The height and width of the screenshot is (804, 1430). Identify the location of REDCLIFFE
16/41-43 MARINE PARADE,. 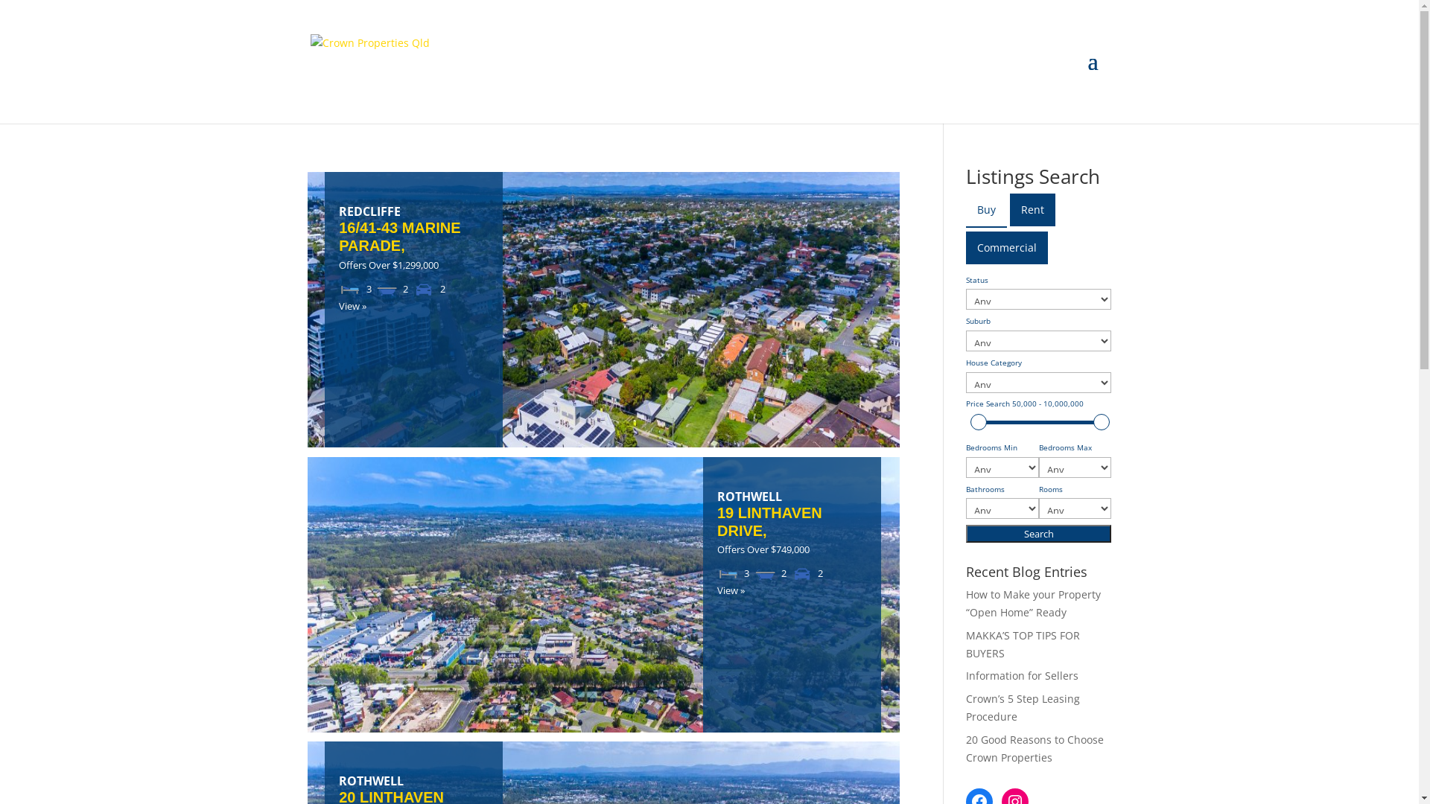
(414, 229).